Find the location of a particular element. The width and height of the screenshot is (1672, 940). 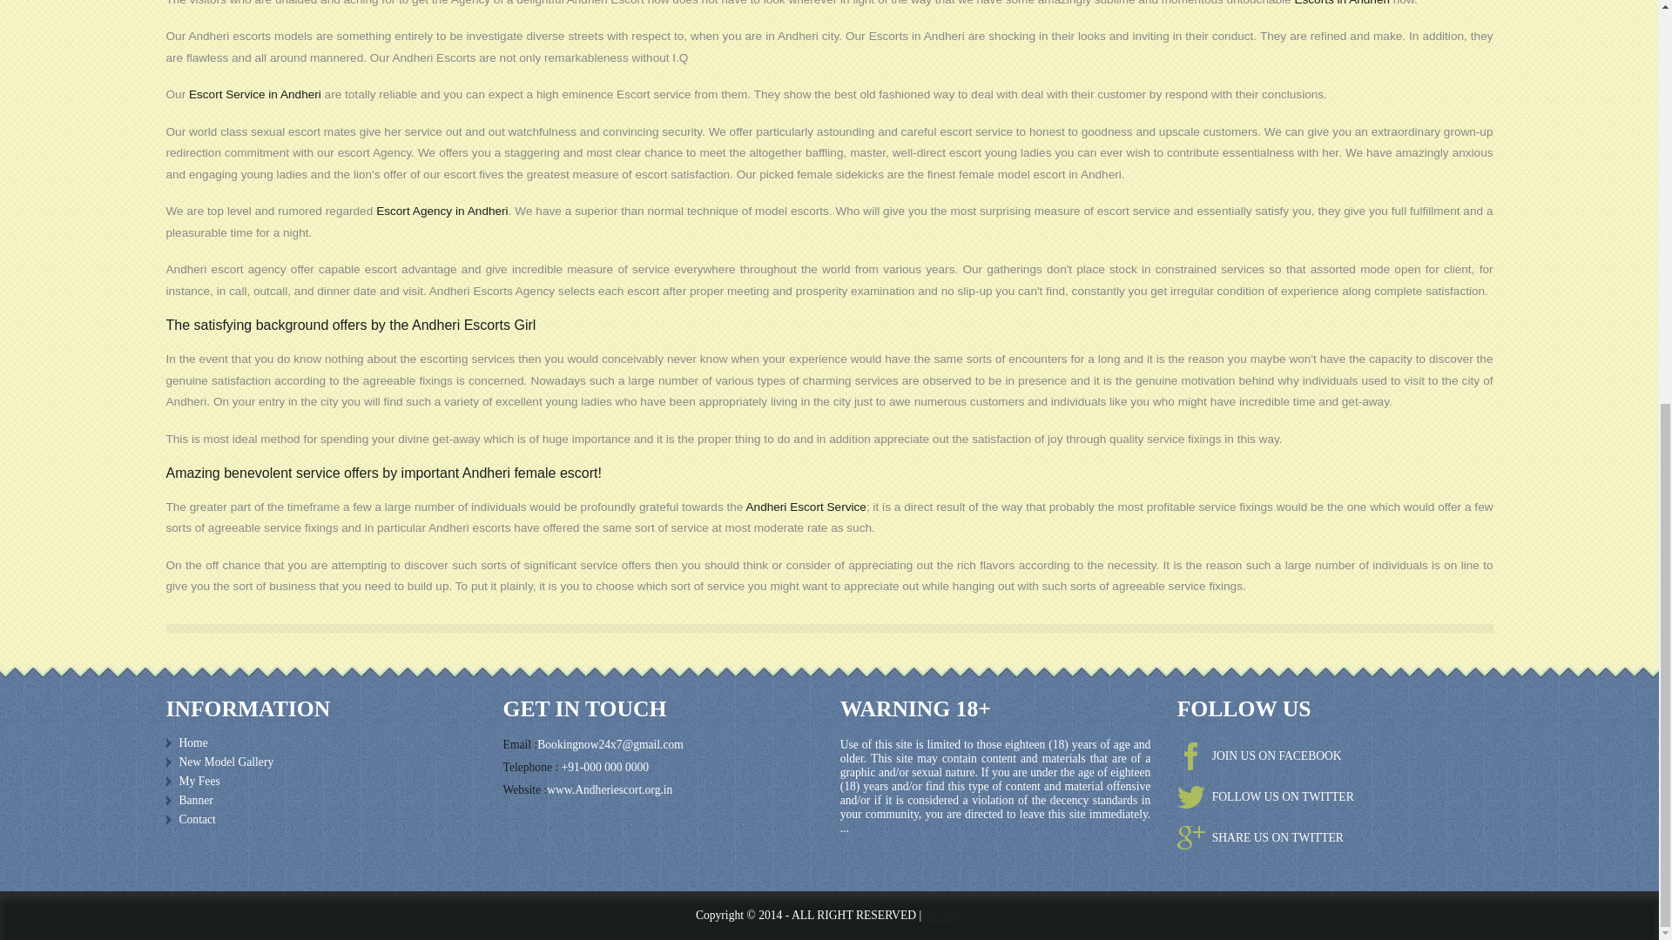

Andheri Escort Service is located at coordinates (806, 507).